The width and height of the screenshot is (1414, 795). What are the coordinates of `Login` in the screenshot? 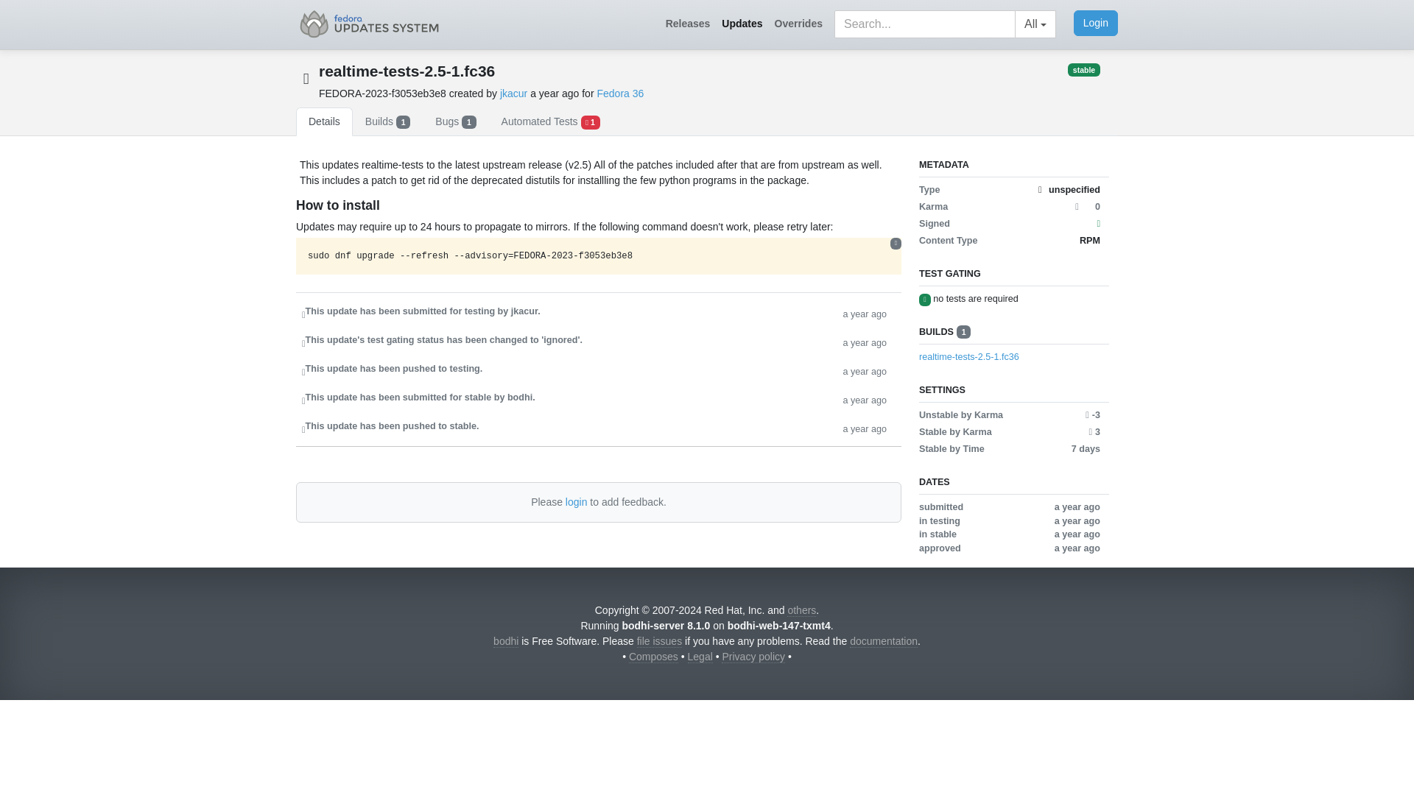 It's located at (1096, 23).